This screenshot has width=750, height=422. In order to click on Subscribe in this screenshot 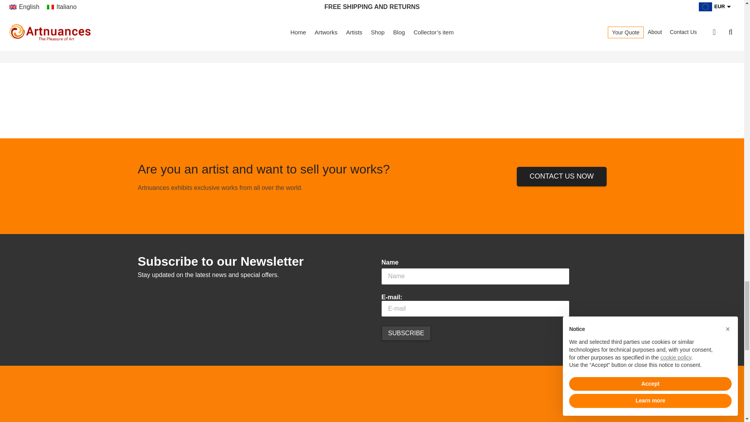, I will do `click(405, 333)`.